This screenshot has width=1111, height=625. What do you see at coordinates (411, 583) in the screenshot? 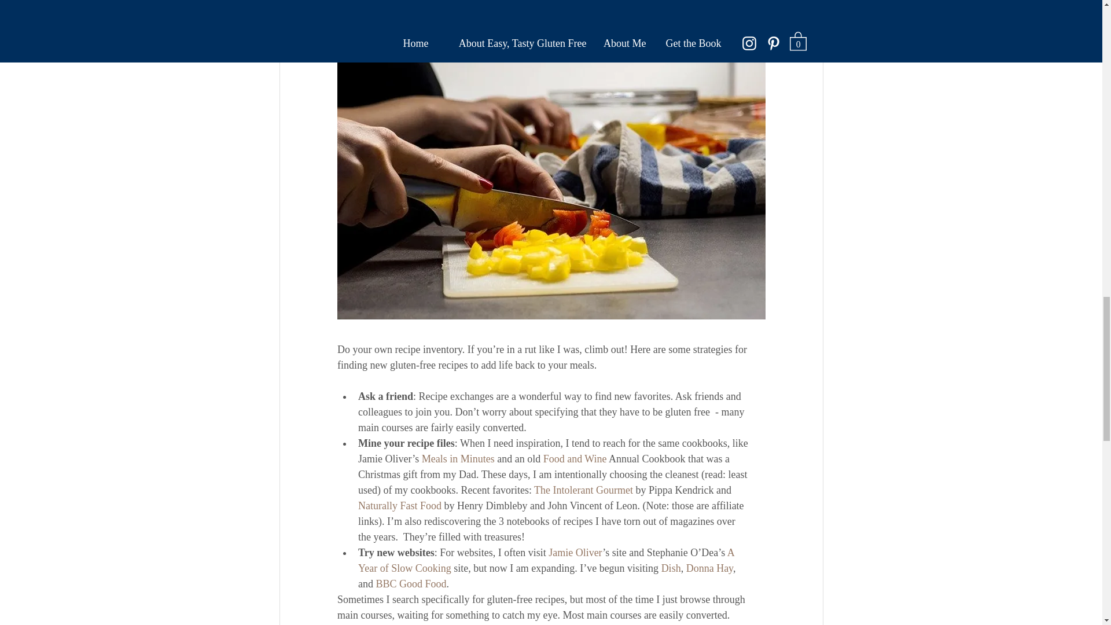
I see `BBC Good Food` at bounding box center [411, 583].